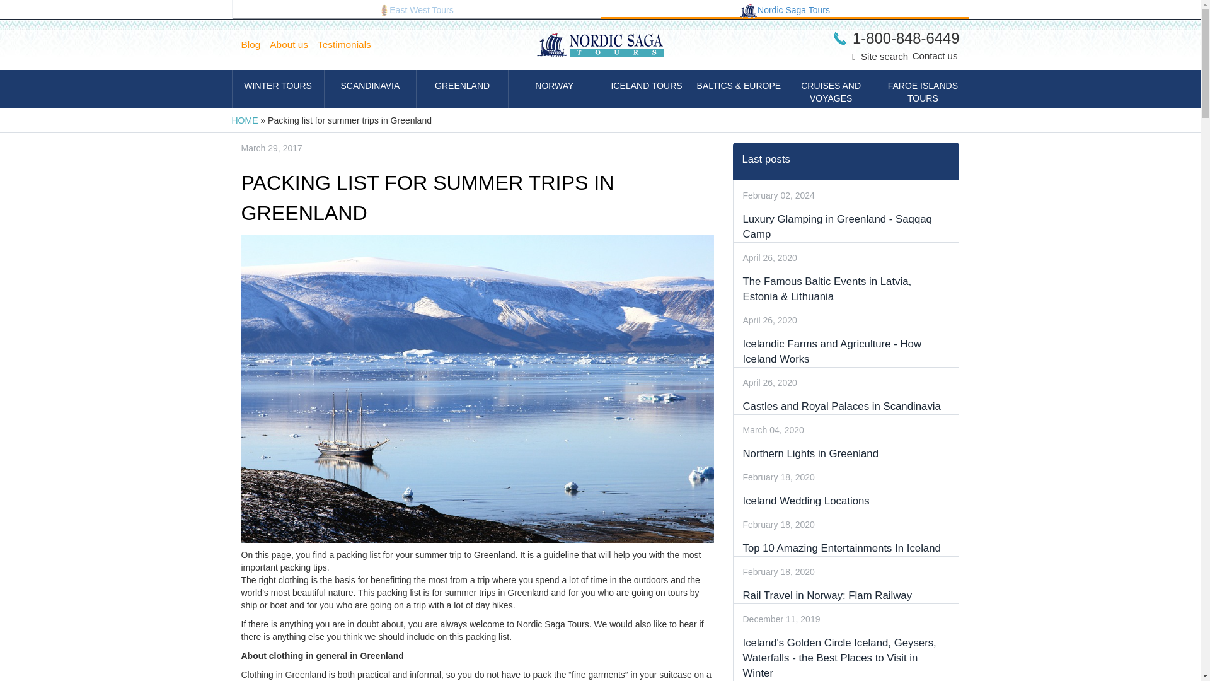 The width and height of the screenshot is (1210, 681). I want to click on East West Tours, so click(416, 9).